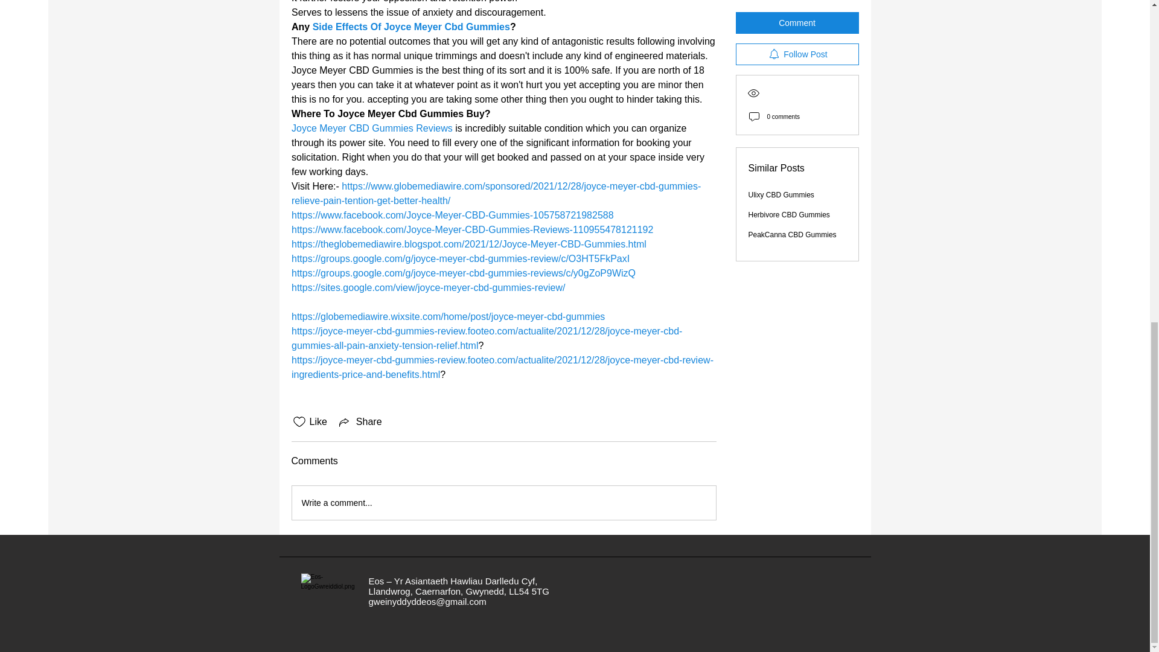 Image resolution: width=1159 pixels, height=652 pixels. I want to click on Side Effects Of Joyce Meyer Cbd Gummies, so click(410, 27).